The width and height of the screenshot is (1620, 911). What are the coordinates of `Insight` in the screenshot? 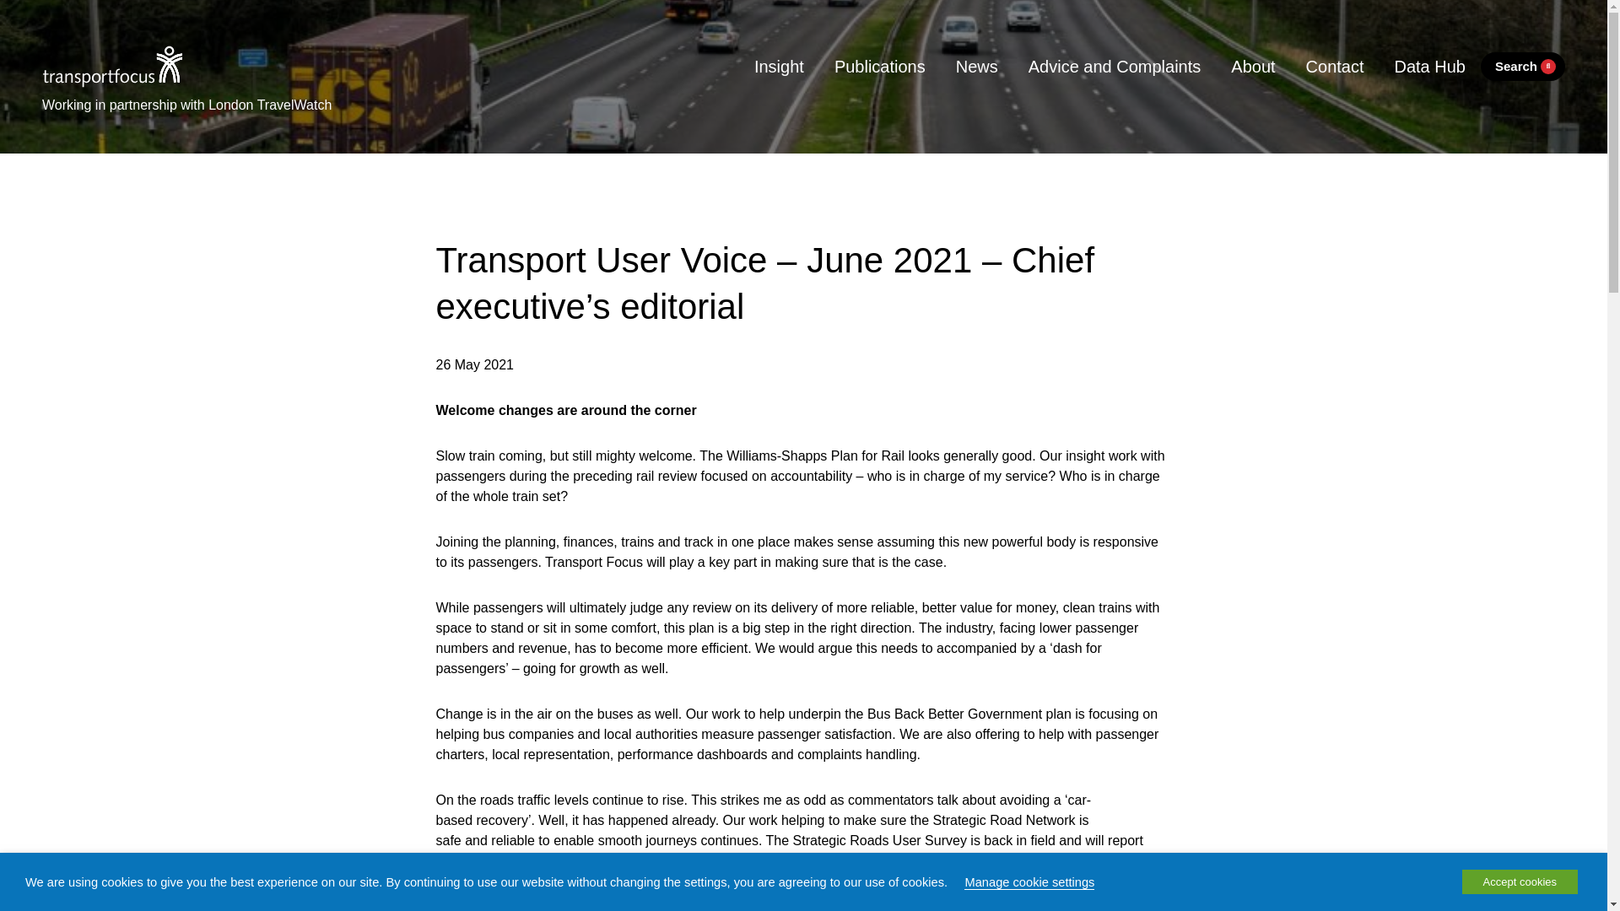 It's located at (779, 66).